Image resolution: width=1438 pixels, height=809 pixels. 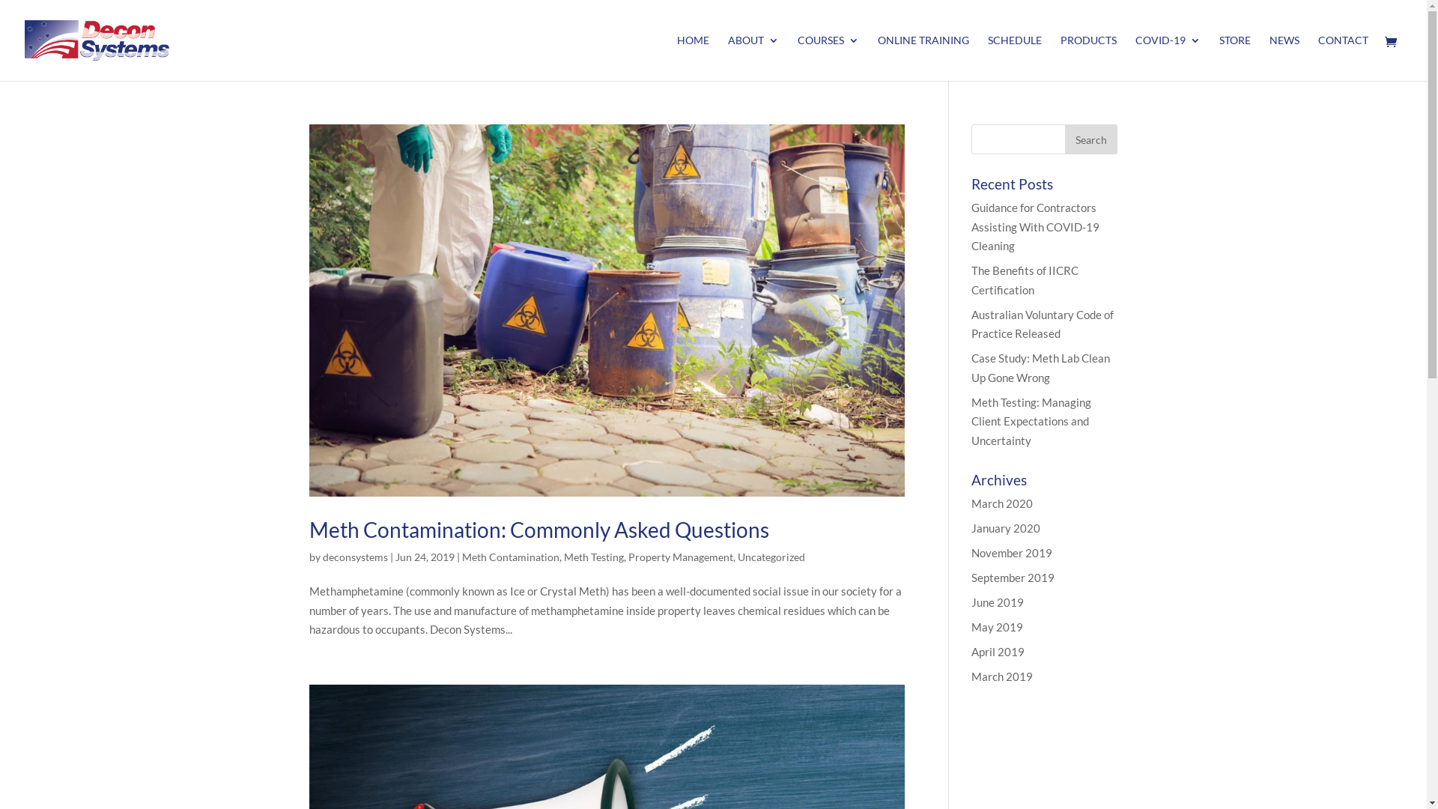 I want to click on Uncategorized, so click(x=770, y=557).